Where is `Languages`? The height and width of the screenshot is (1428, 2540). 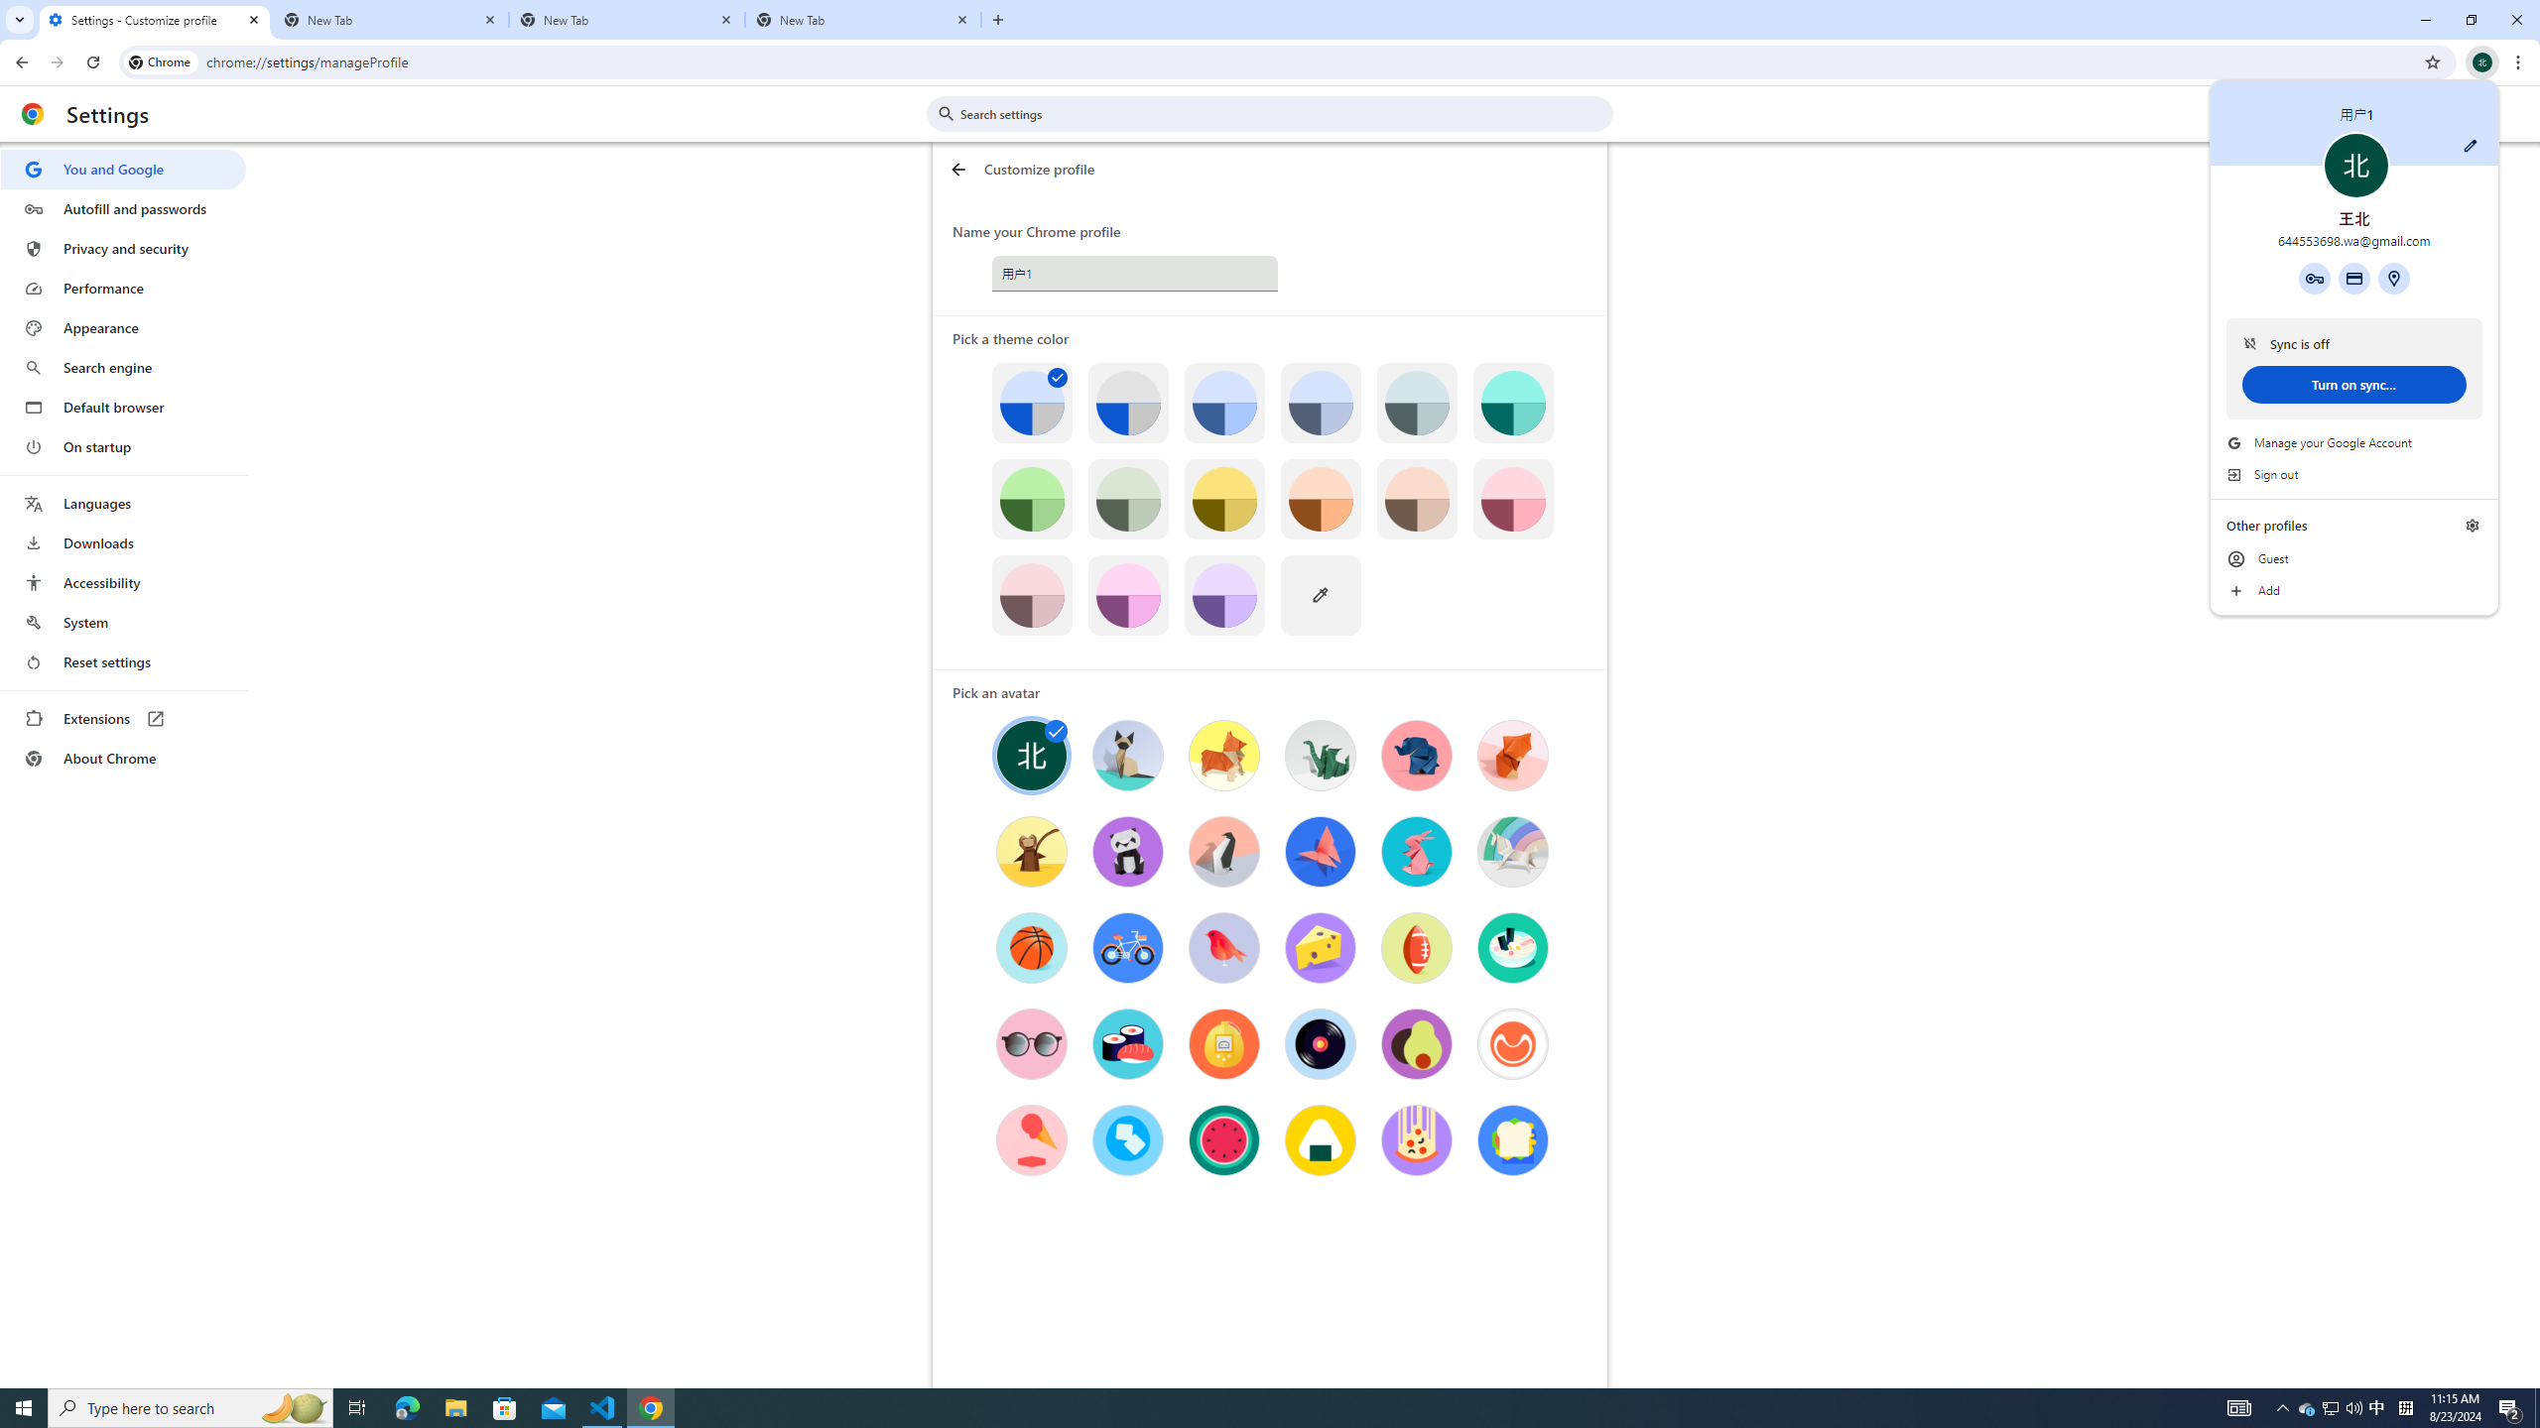 Languages is located at coordinates (123, 504).